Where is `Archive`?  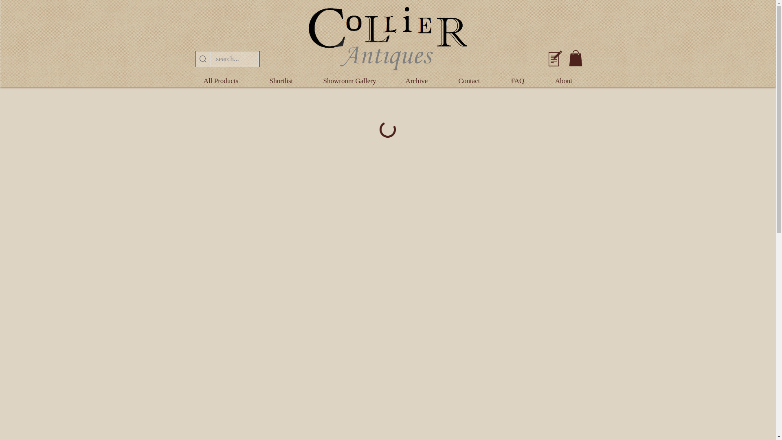 Archive is located at coordinates (416, 81).